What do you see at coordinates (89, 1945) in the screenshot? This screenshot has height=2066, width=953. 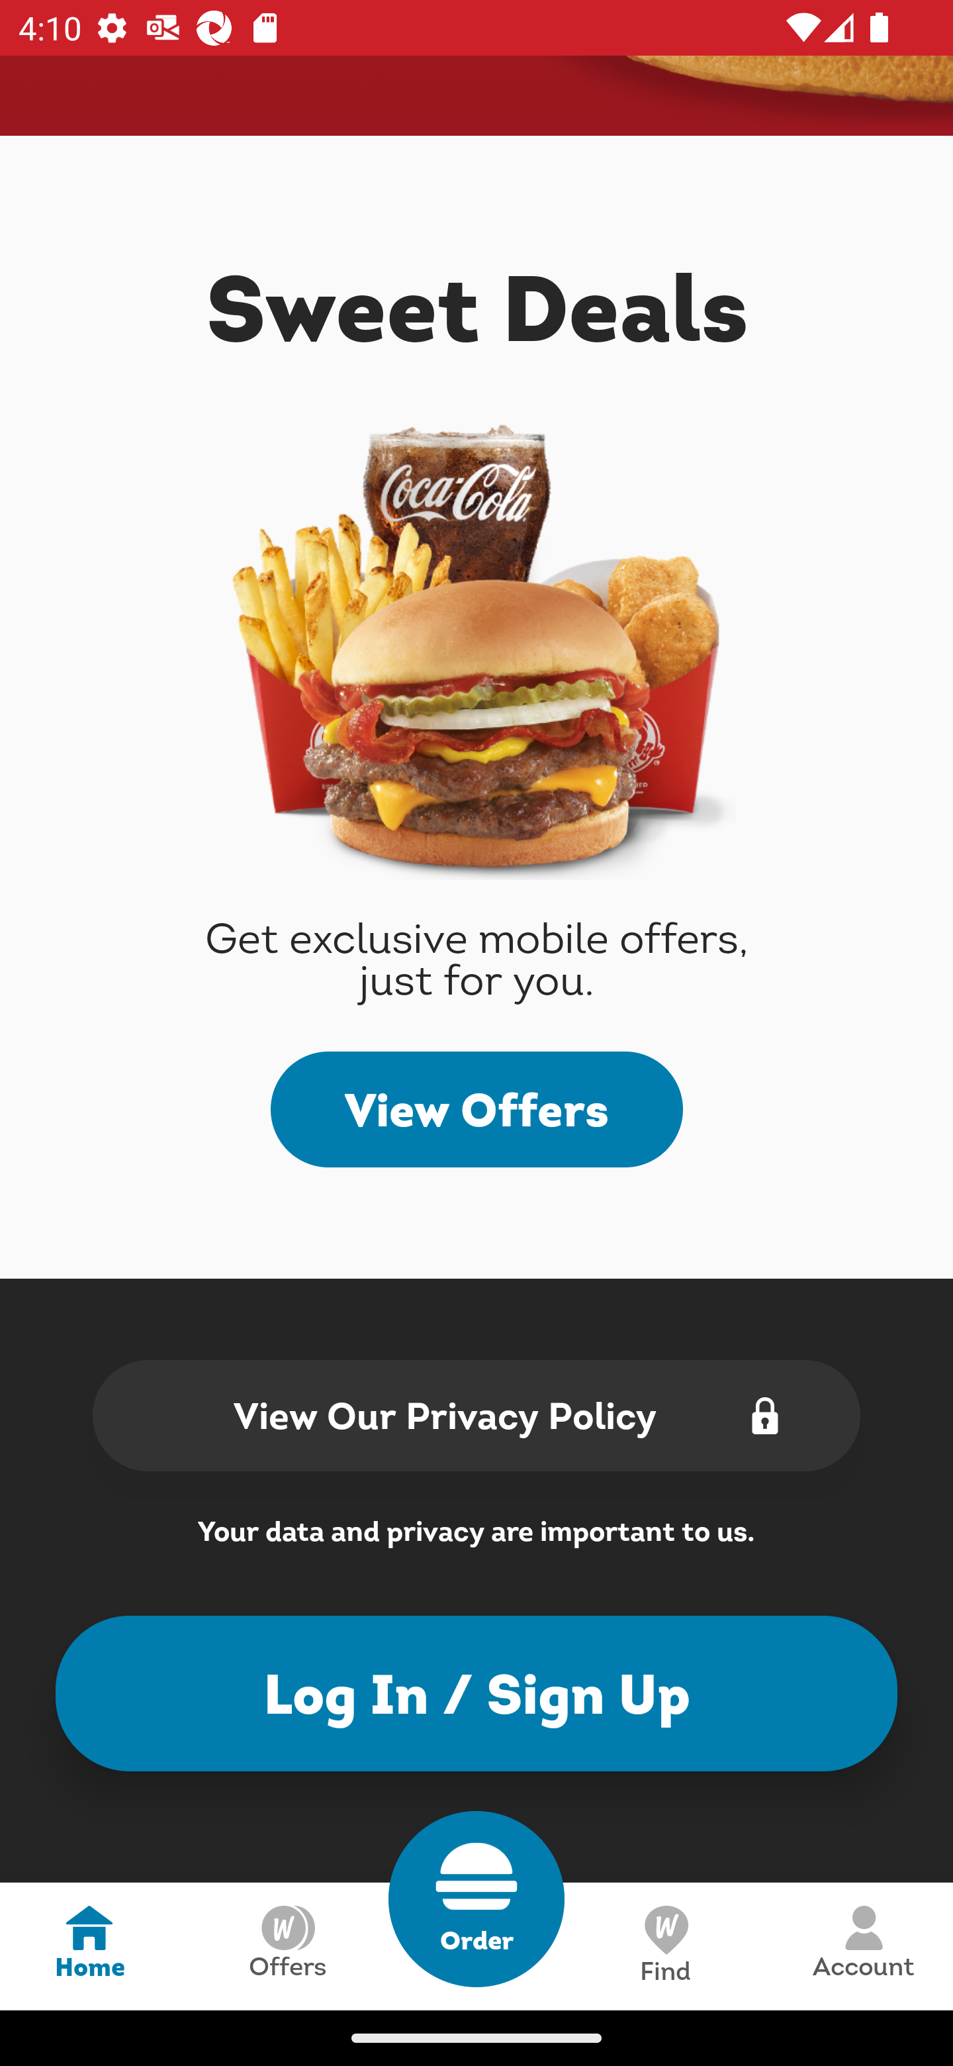 I see `Home,1 of 5 Home` at bounding box center [89, 1945].